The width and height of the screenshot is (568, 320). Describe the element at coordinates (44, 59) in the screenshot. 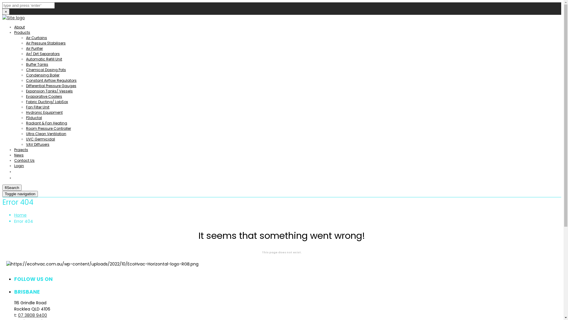

I see `Automatic Refill Unit` at that location.